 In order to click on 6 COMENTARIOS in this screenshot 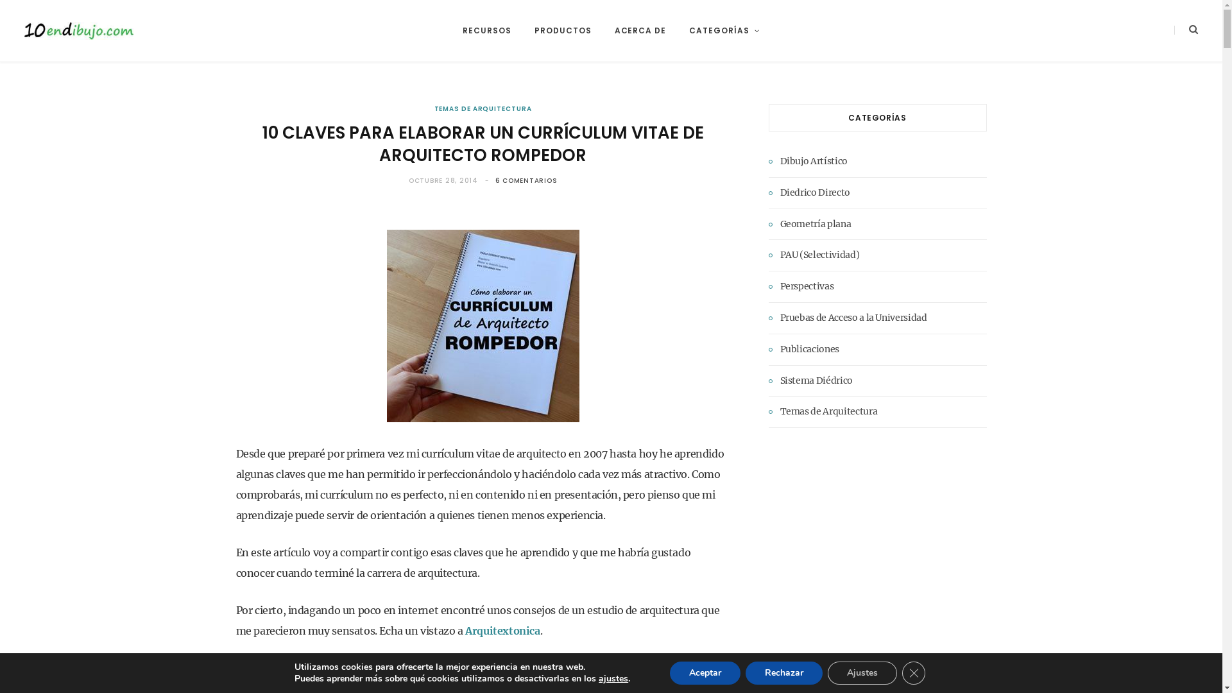, I will do `click(526, 181)`.